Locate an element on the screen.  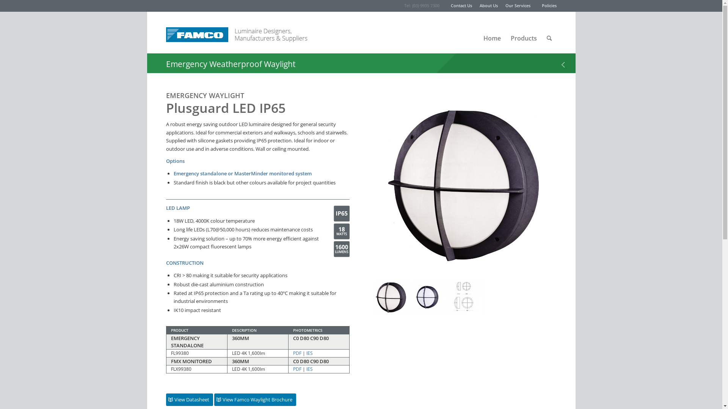
Contact Us is located at coordinates (461, 5).